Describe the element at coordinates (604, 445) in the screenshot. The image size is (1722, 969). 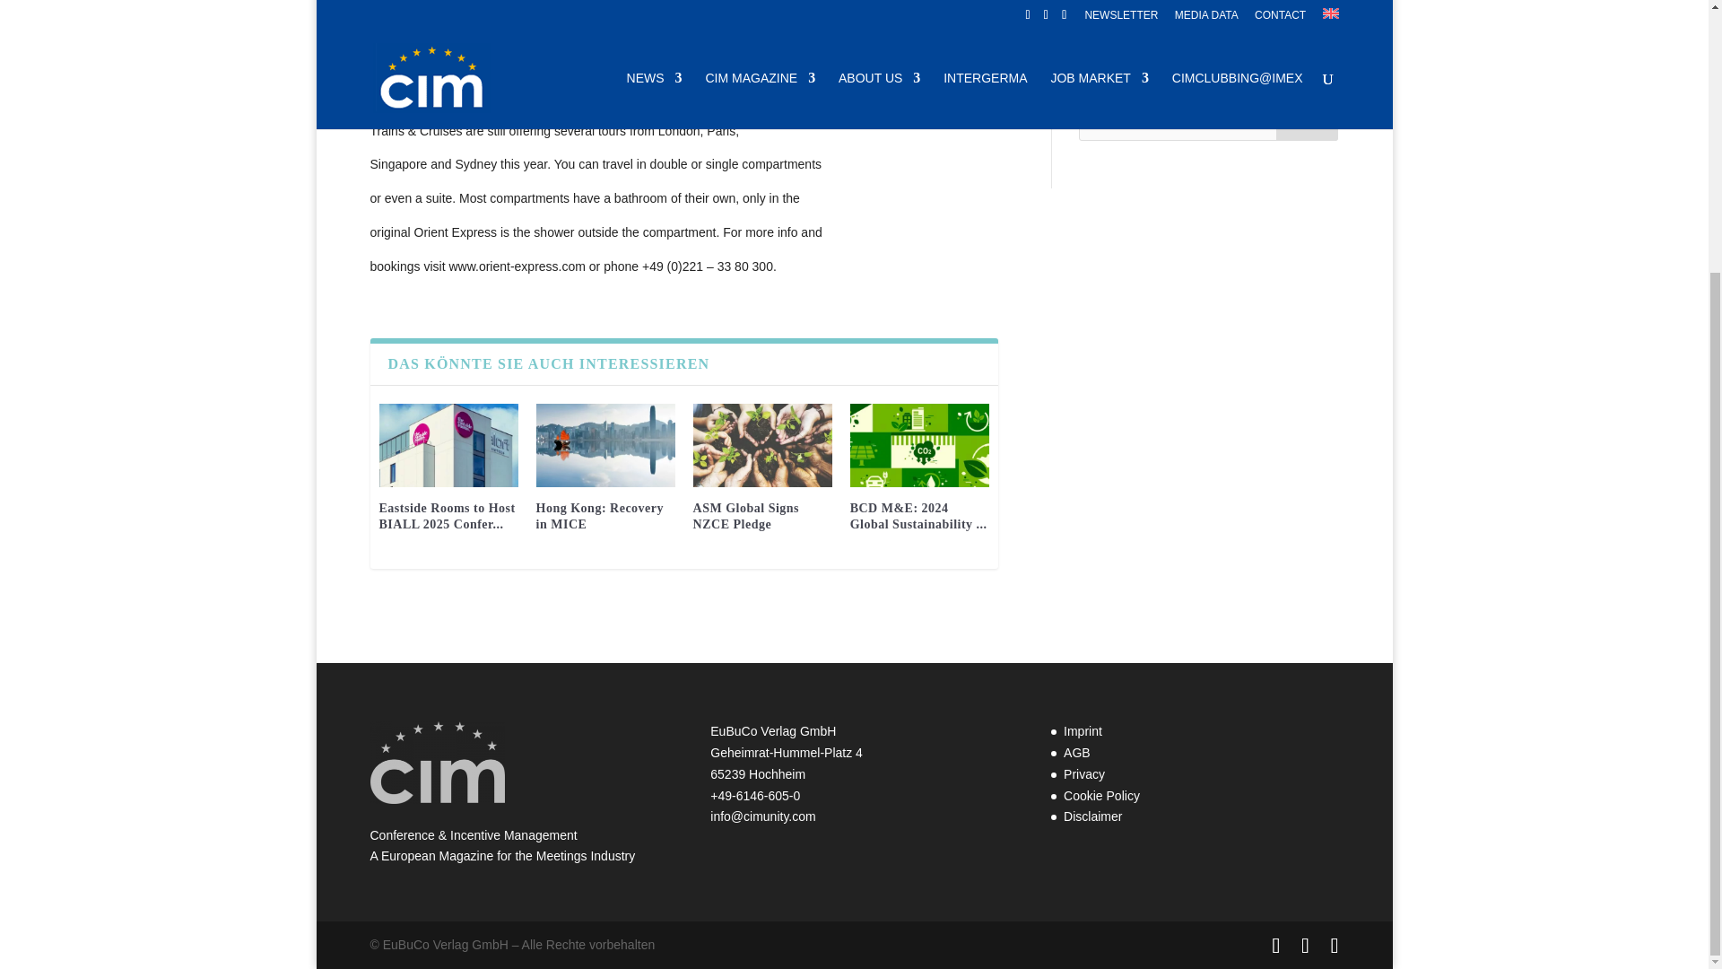
I see `Hong Kong: Recovery in MICE` at that location.